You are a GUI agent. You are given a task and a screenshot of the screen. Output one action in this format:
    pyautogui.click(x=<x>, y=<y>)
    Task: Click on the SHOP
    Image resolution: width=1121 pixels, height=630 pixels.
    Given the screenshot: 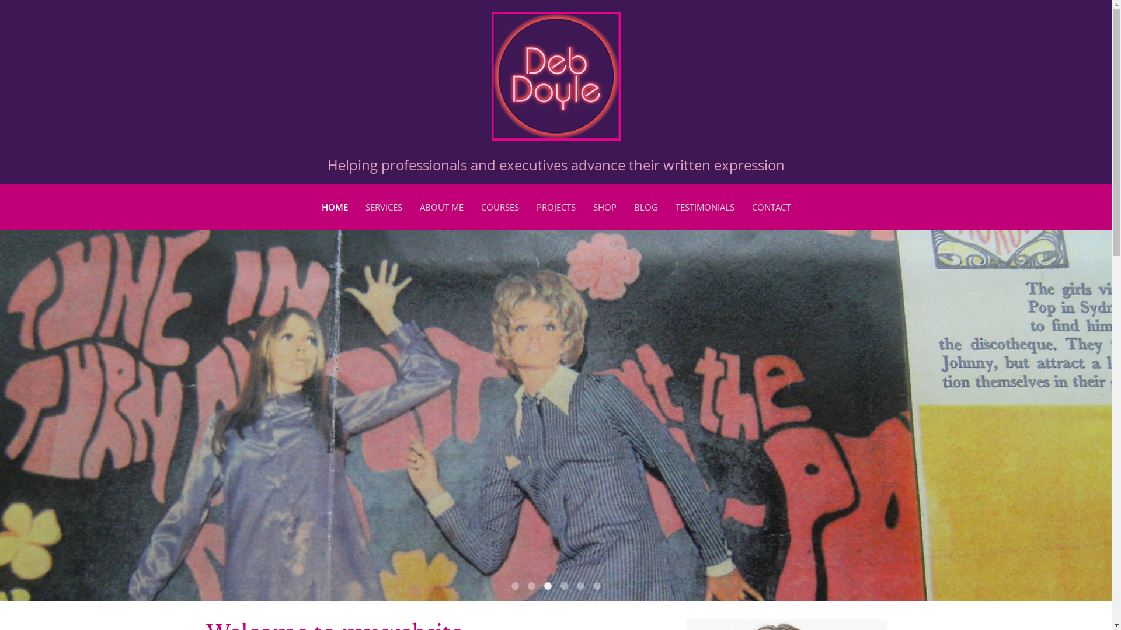 What is the action you would take?
    pyautogui.click(x=605, y=207)
    